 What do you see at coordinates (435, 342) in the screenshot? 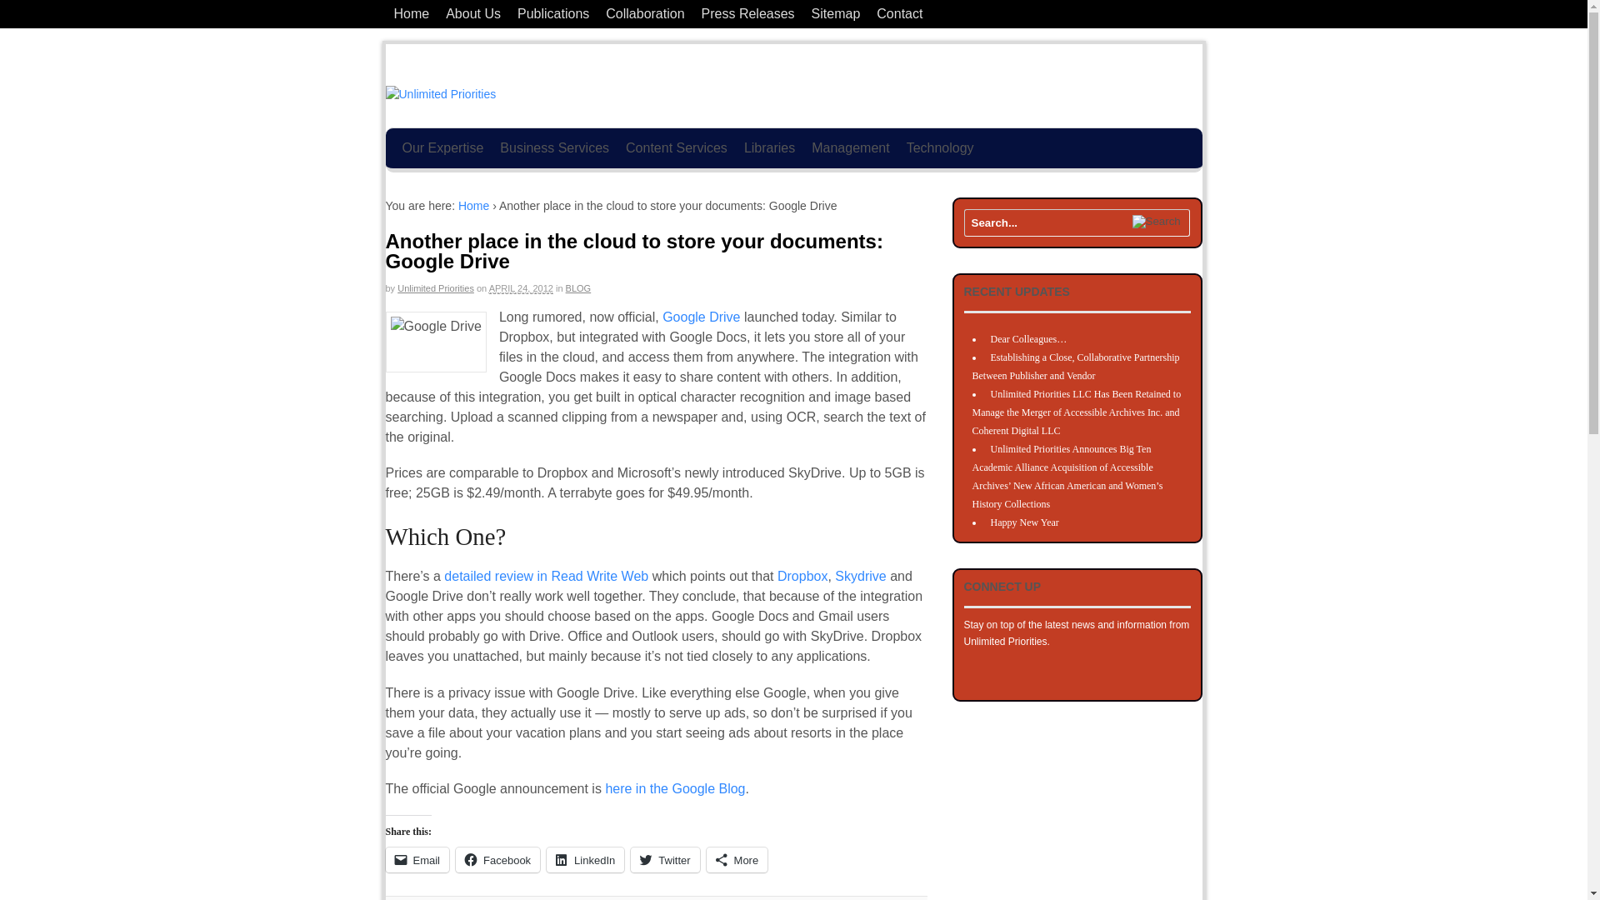
I see `Google Drive` at bounding box center [435, 342].